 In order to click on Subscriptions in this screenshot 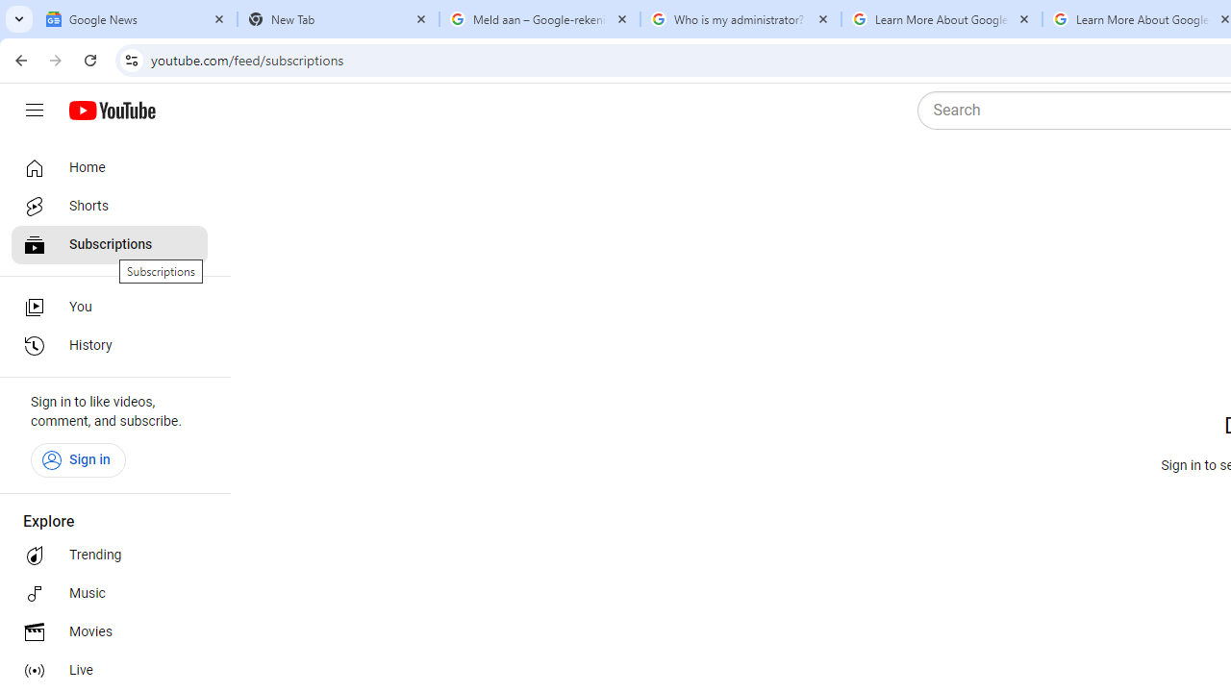, I will do `click(110, 244)`.